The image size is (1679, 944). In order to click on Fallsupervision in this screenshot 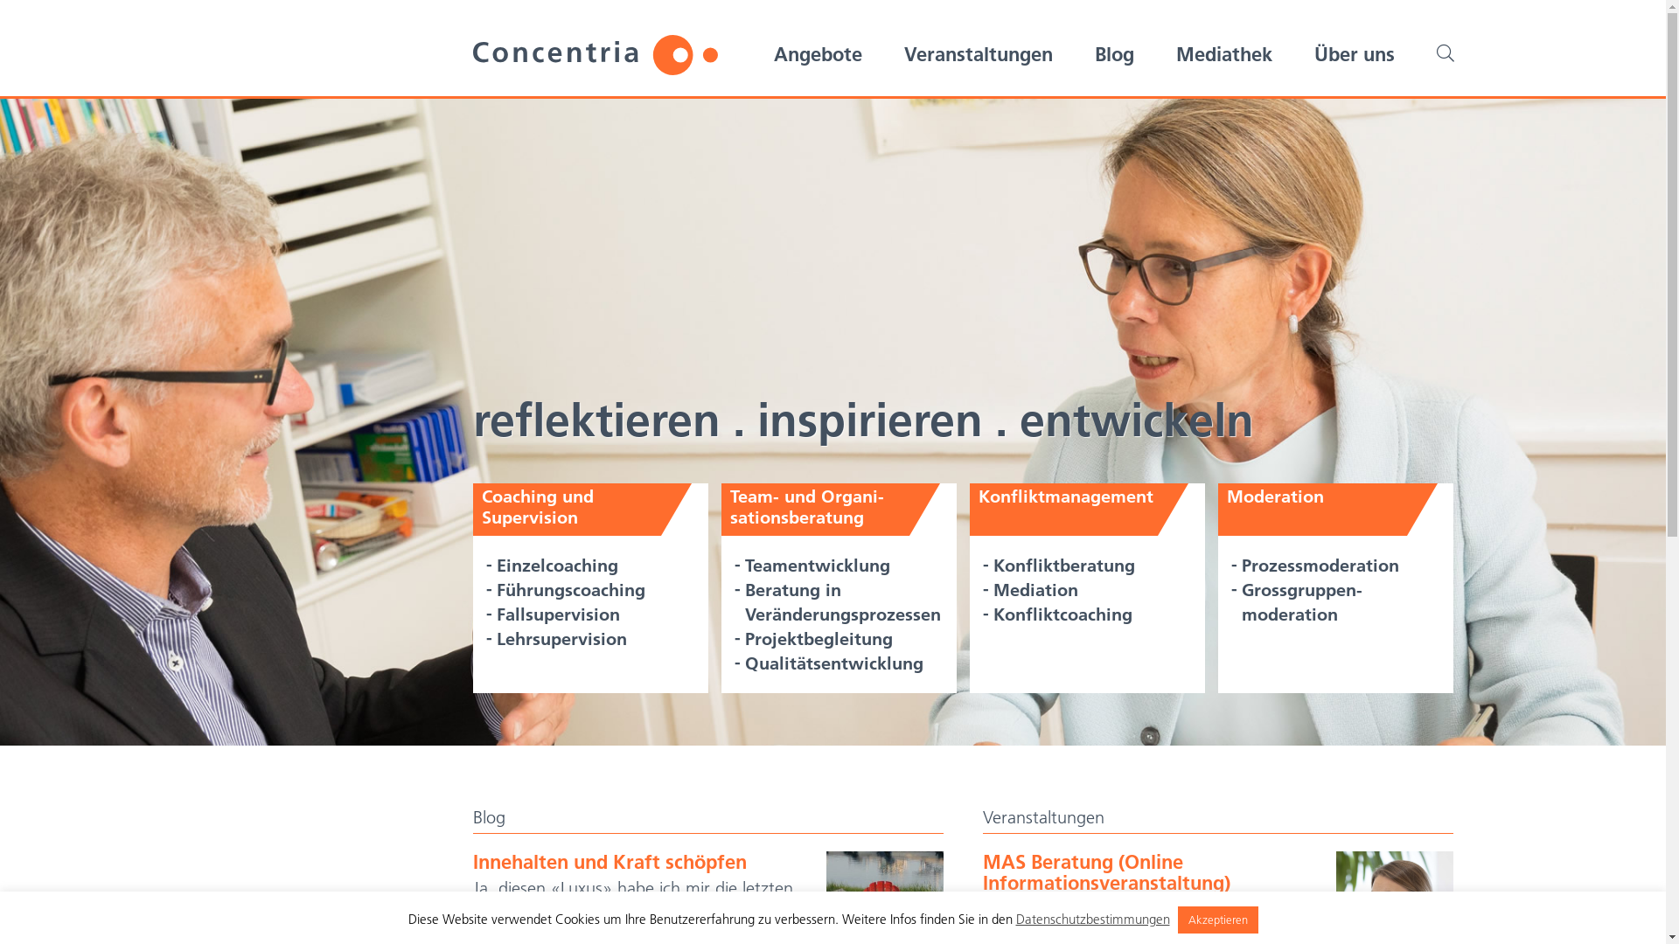, I will do `click(558, 614)`.